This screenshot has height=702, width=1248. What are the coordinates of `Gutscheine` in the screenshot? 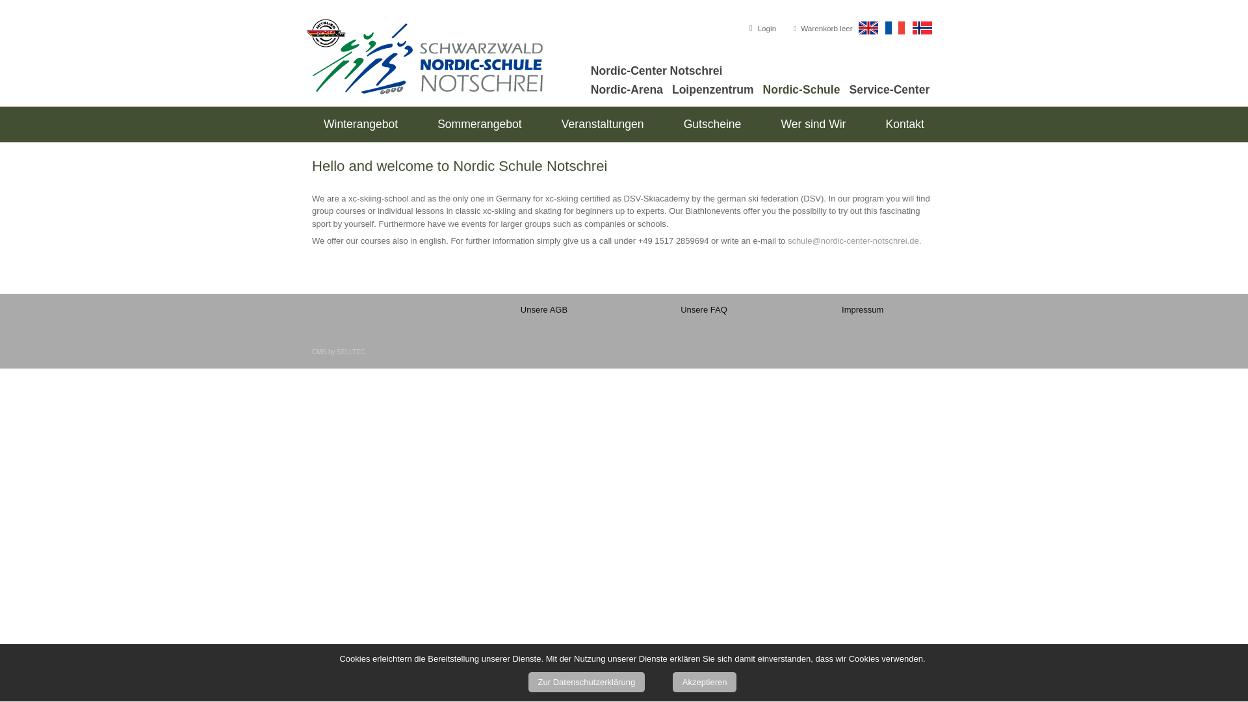 It's located at (712, 125).